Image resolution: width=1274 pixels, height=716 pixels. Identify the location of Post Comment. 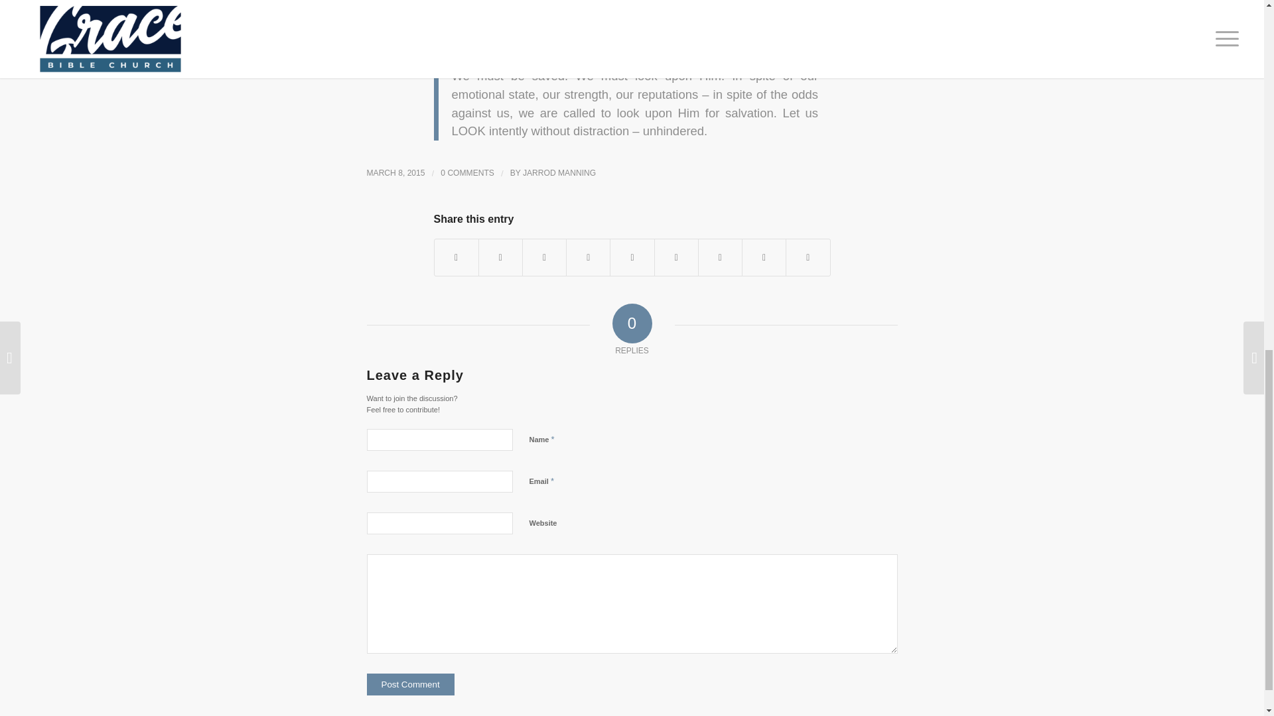
(410, 684).